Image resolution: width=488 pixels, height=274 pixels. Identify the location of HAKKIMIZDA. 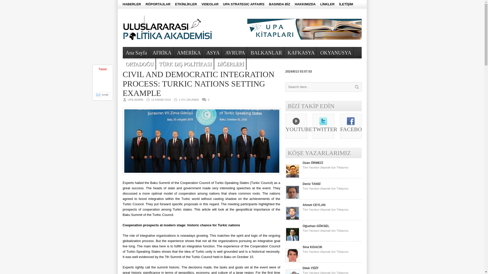
(305, 4).